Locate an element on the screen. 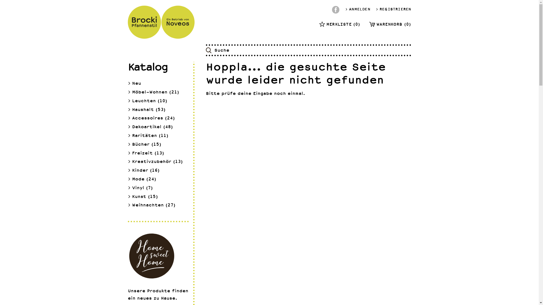 The height and width of the screenshot is (305, 543). MERKLISTE (0) is located at coordinates (340, 24).